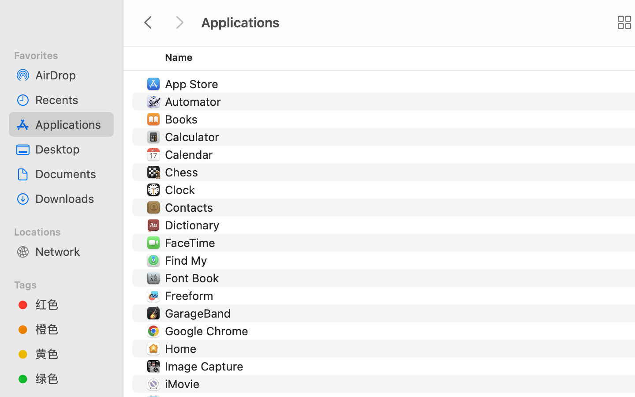  Describe the element at coordinates (194, 278) in the screenshot. I see `Font Book` at that location.